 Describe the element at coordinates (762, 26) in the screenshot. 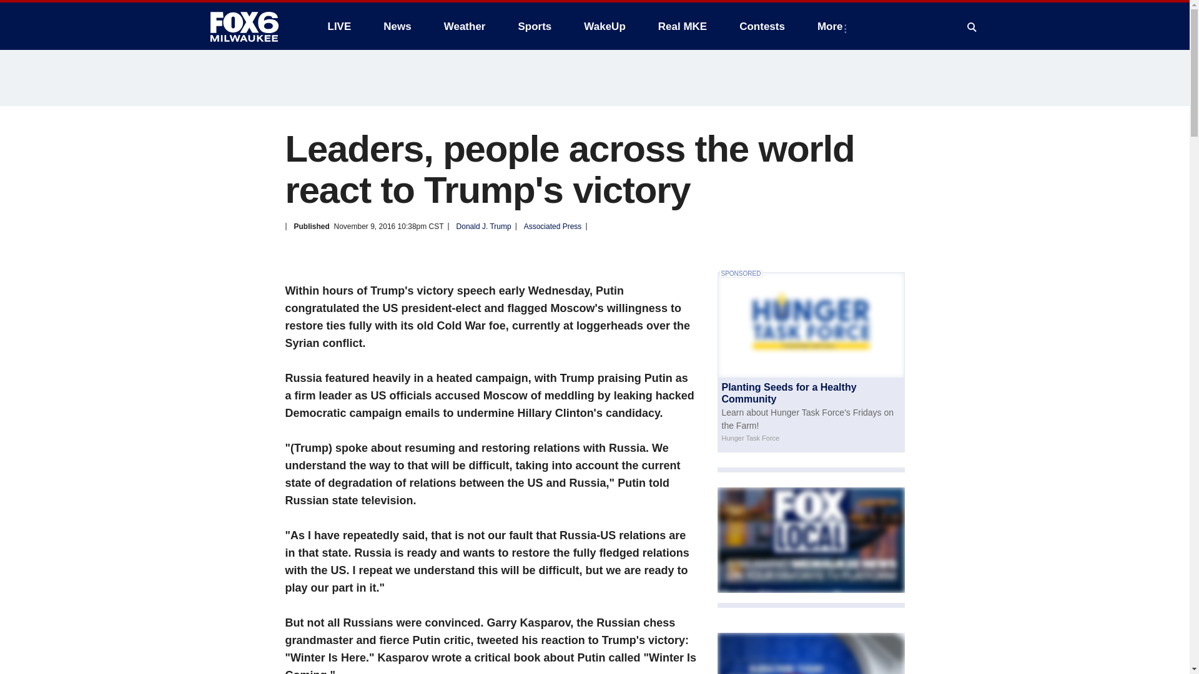

I see `Contests` at that location.